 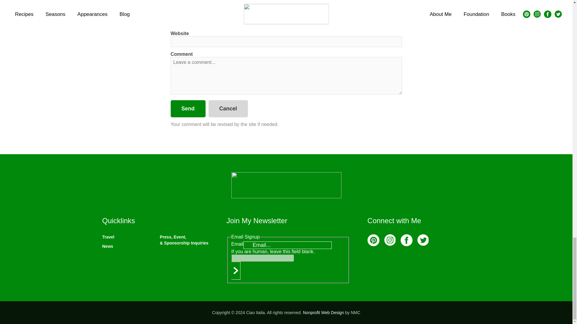 What do you see at coordinates (188, 109) in the screenshot?
I see `Send` at bounding box center [188, 109].